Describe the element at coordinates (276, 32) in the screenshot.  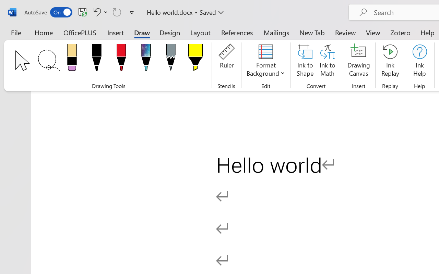
I see `Mailings` at that location.